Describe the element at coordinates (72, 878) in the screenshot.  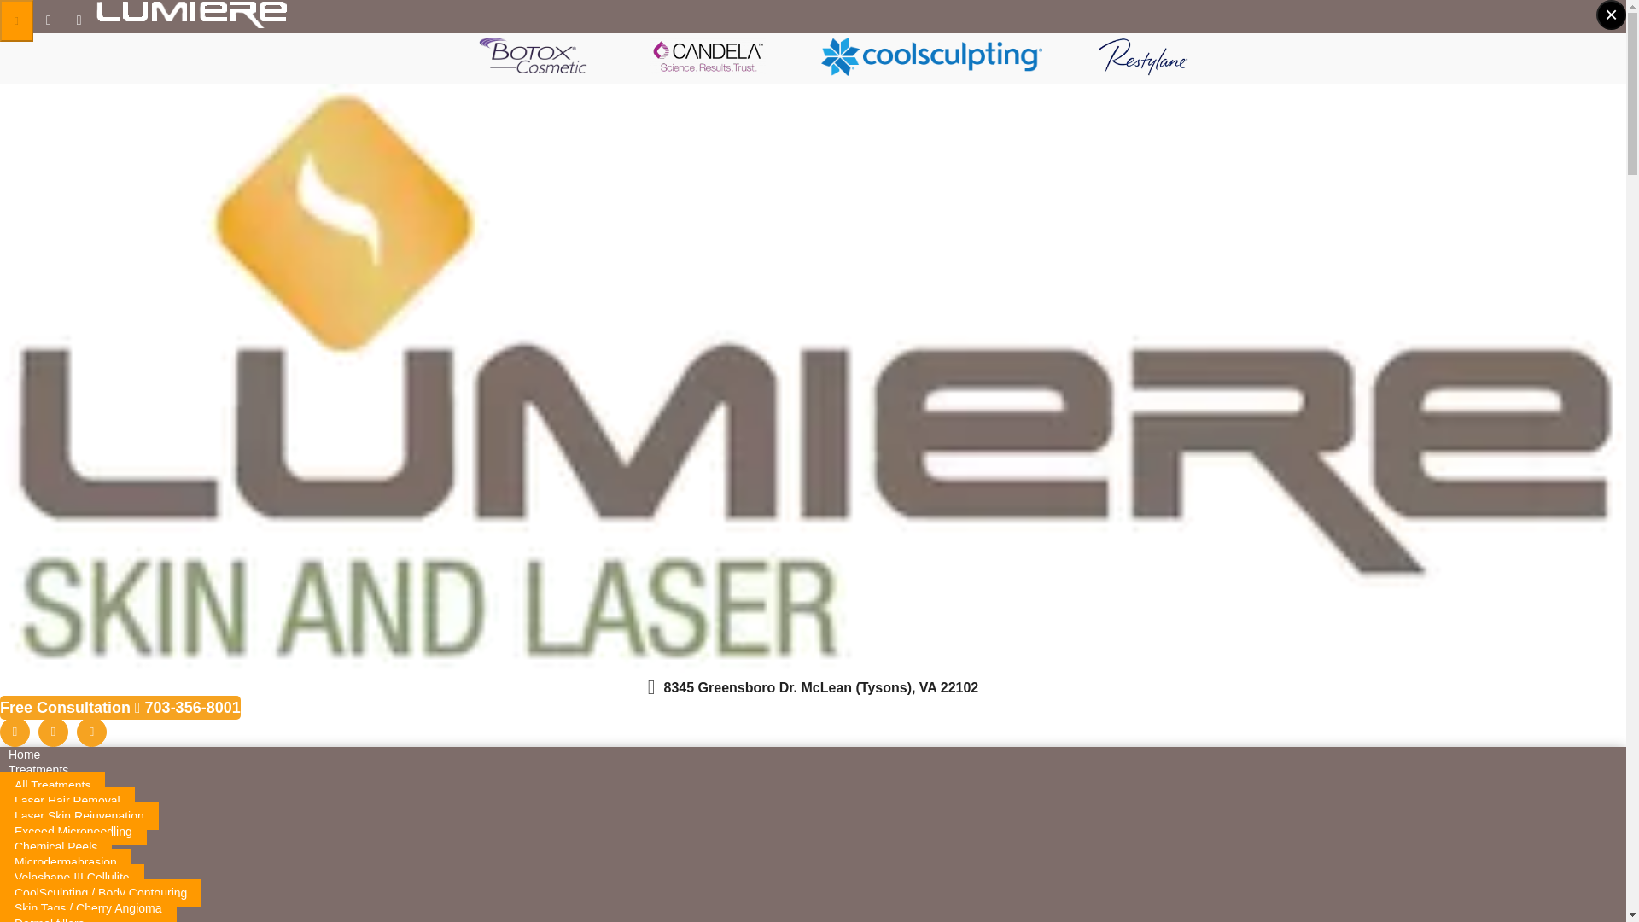
I see `Velashape III Cellulite` at that location.